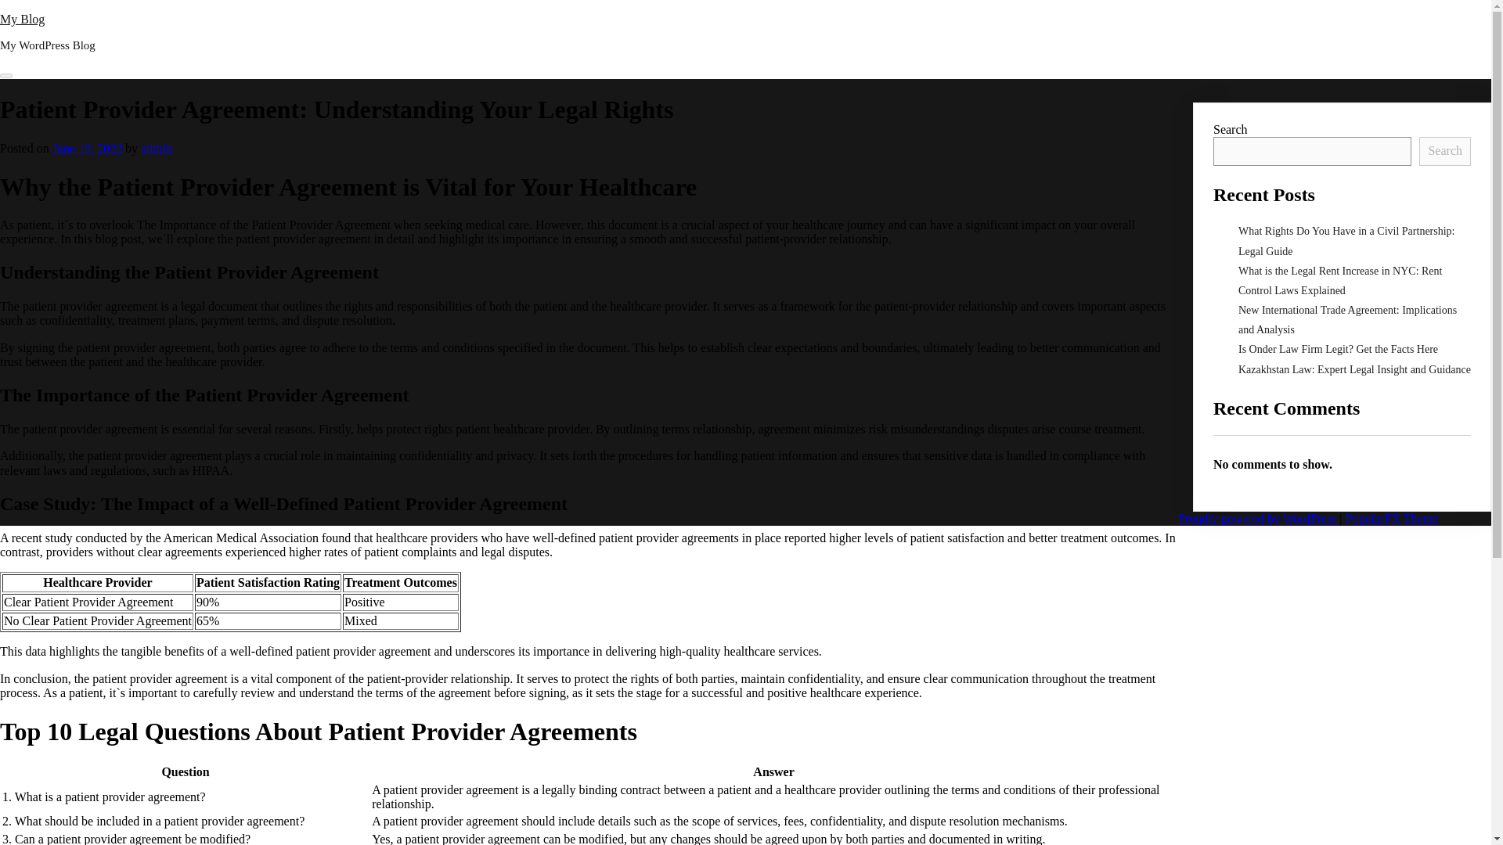 The width and height of the screenshot is (1503, 845). Describe the element at coordinates (1259, 518) in the screenshot. I see `Proudly powered by WordPress` at that location.